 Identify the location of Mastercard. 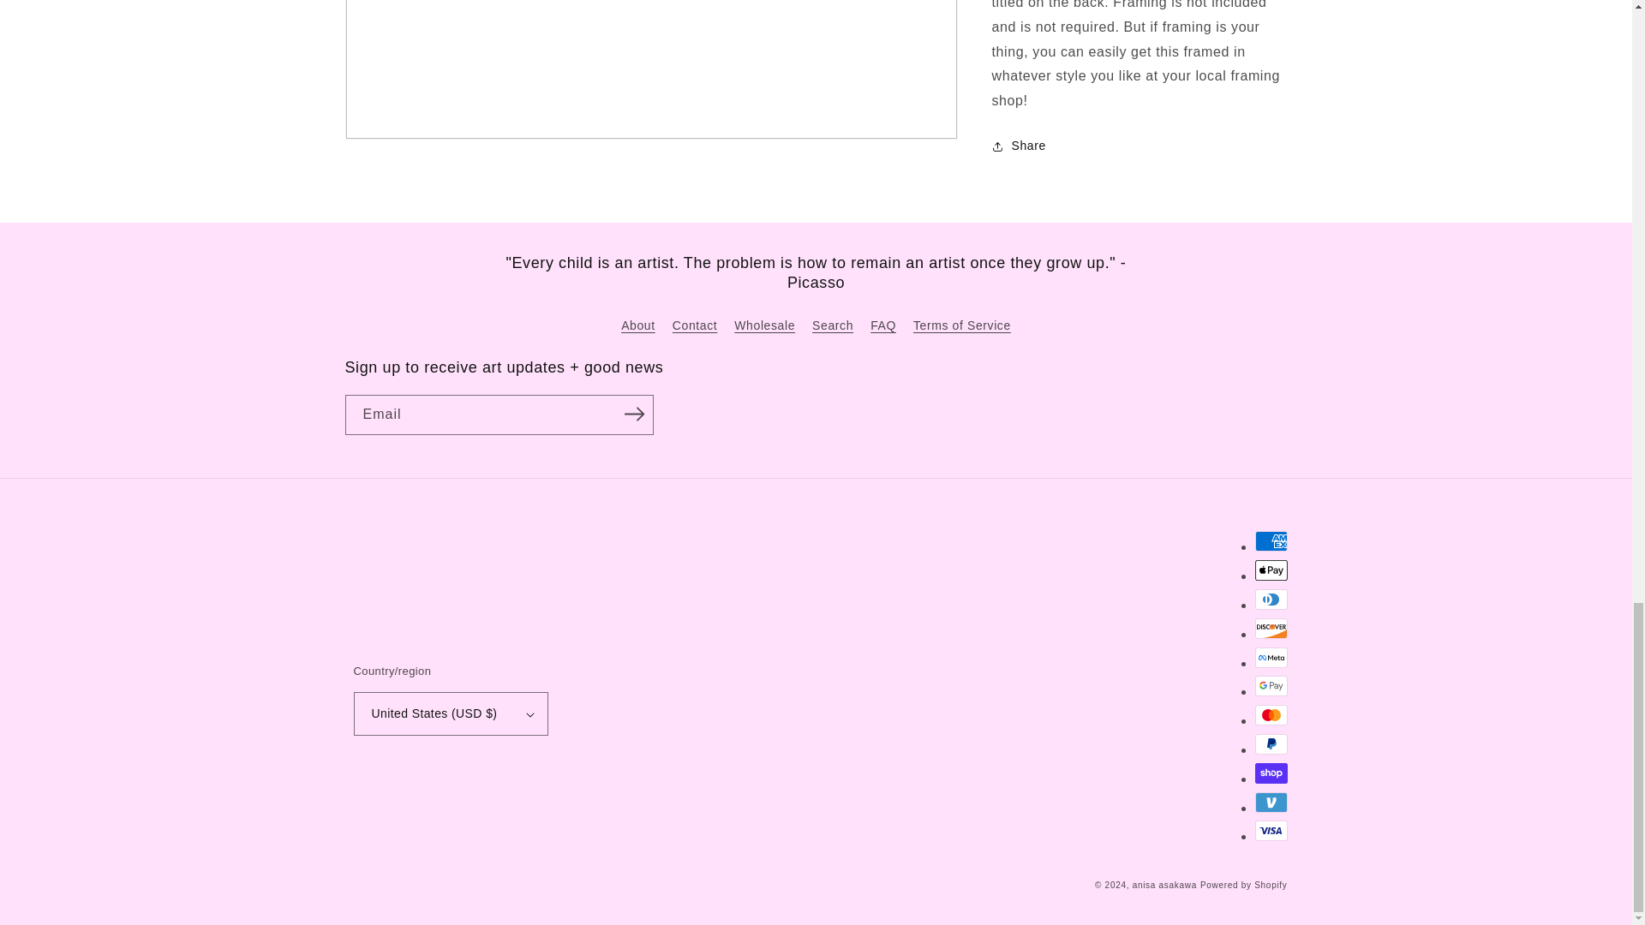
(1270, 714).